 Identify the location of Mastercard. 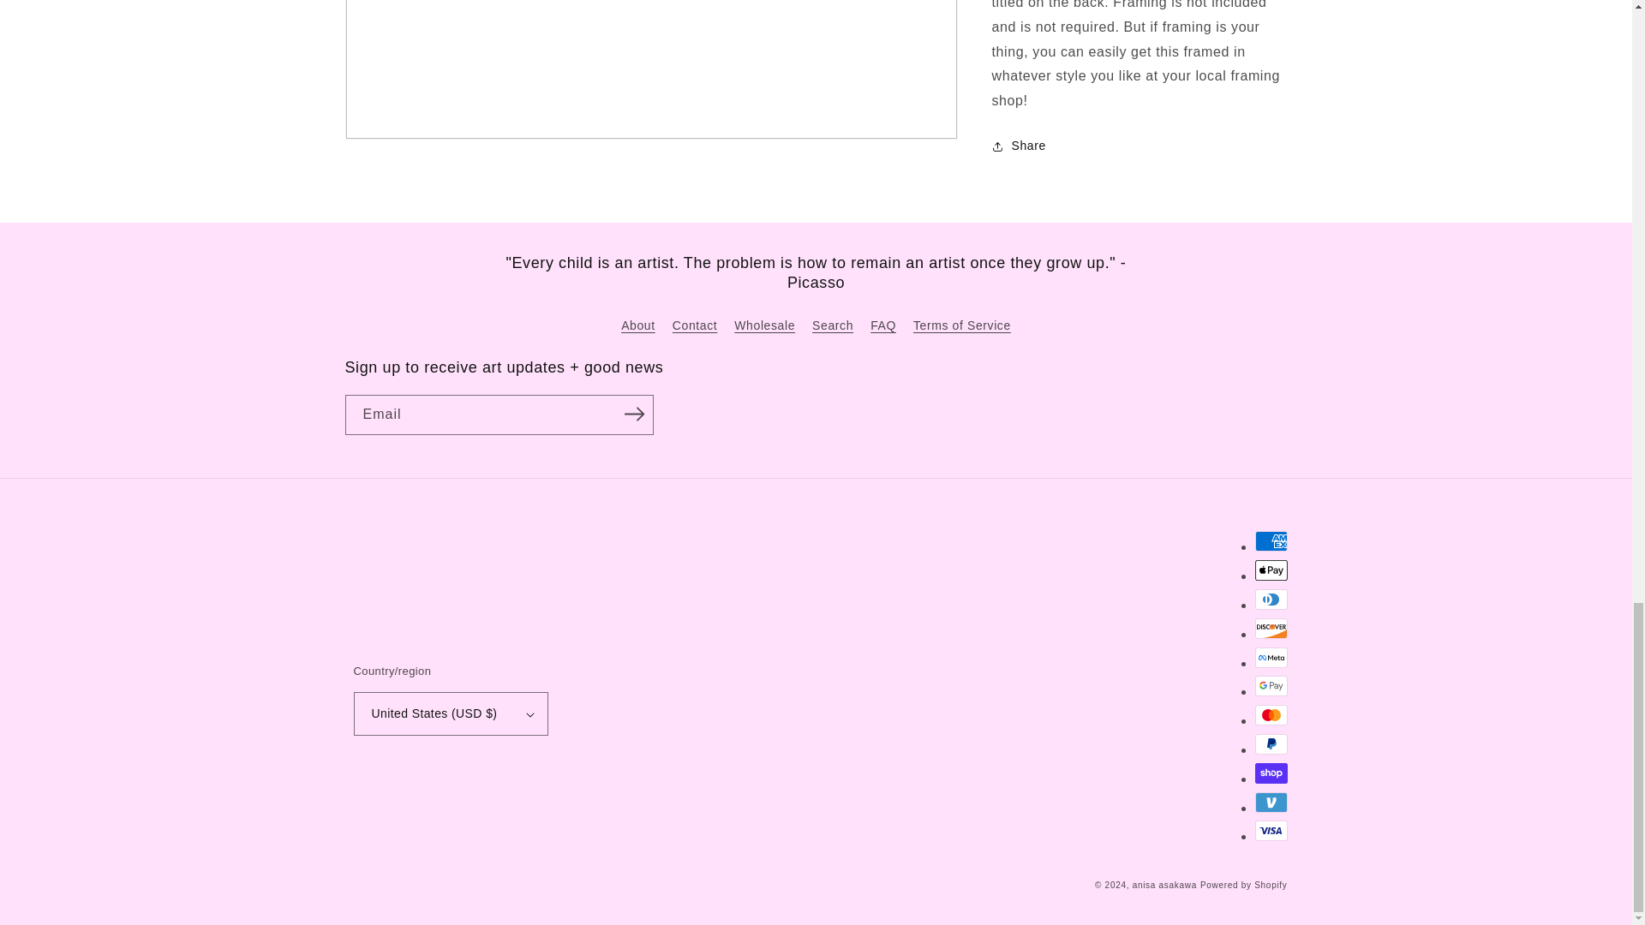
(1270, 714).